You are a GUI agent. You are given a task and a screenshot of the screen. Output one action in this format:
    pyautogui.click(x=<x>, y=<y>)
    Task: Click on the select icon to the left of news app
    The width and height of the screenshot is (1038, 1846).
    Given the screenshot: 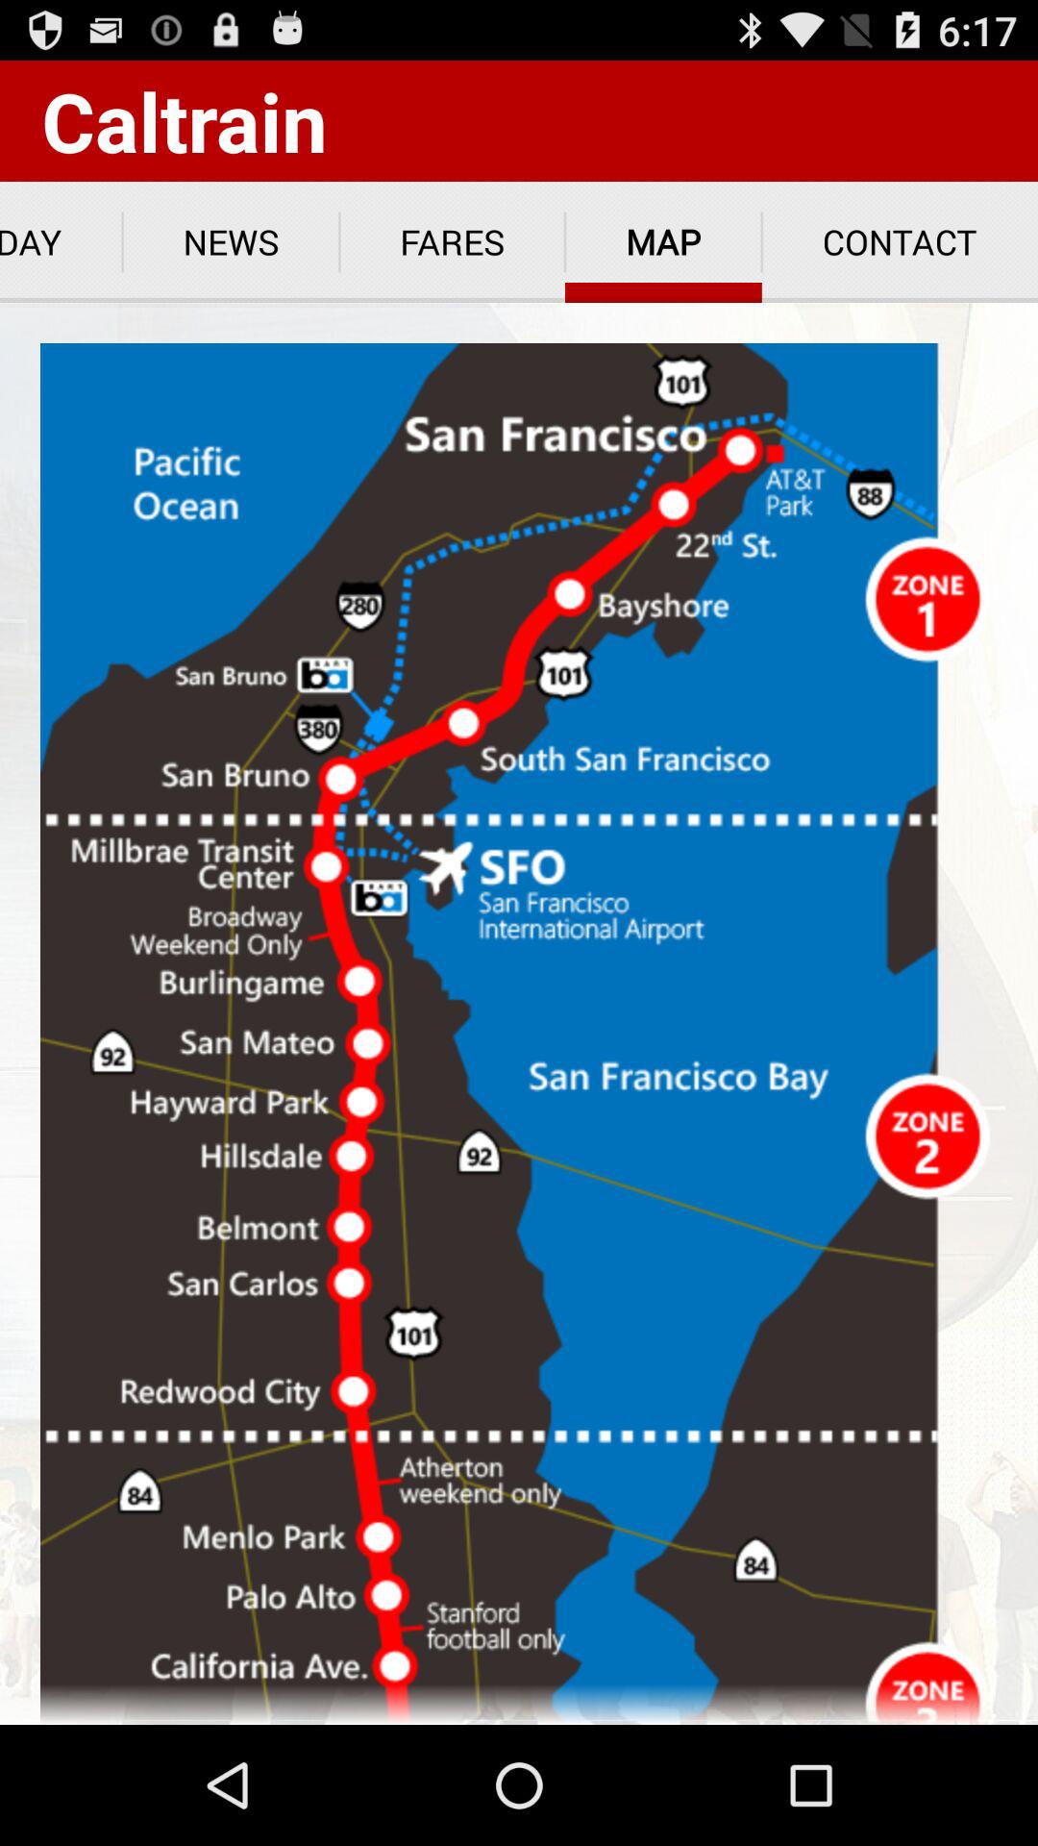 What is the action you would take?
    pyautogui.click(x=62, y=242)
    